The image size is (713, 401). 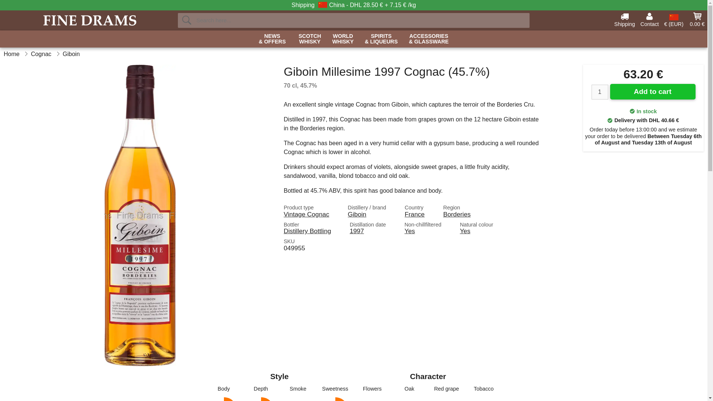 What do you see at coordinates (310, 39) in the screenshot?
I see `Contact` at bounding box center [310, 39].